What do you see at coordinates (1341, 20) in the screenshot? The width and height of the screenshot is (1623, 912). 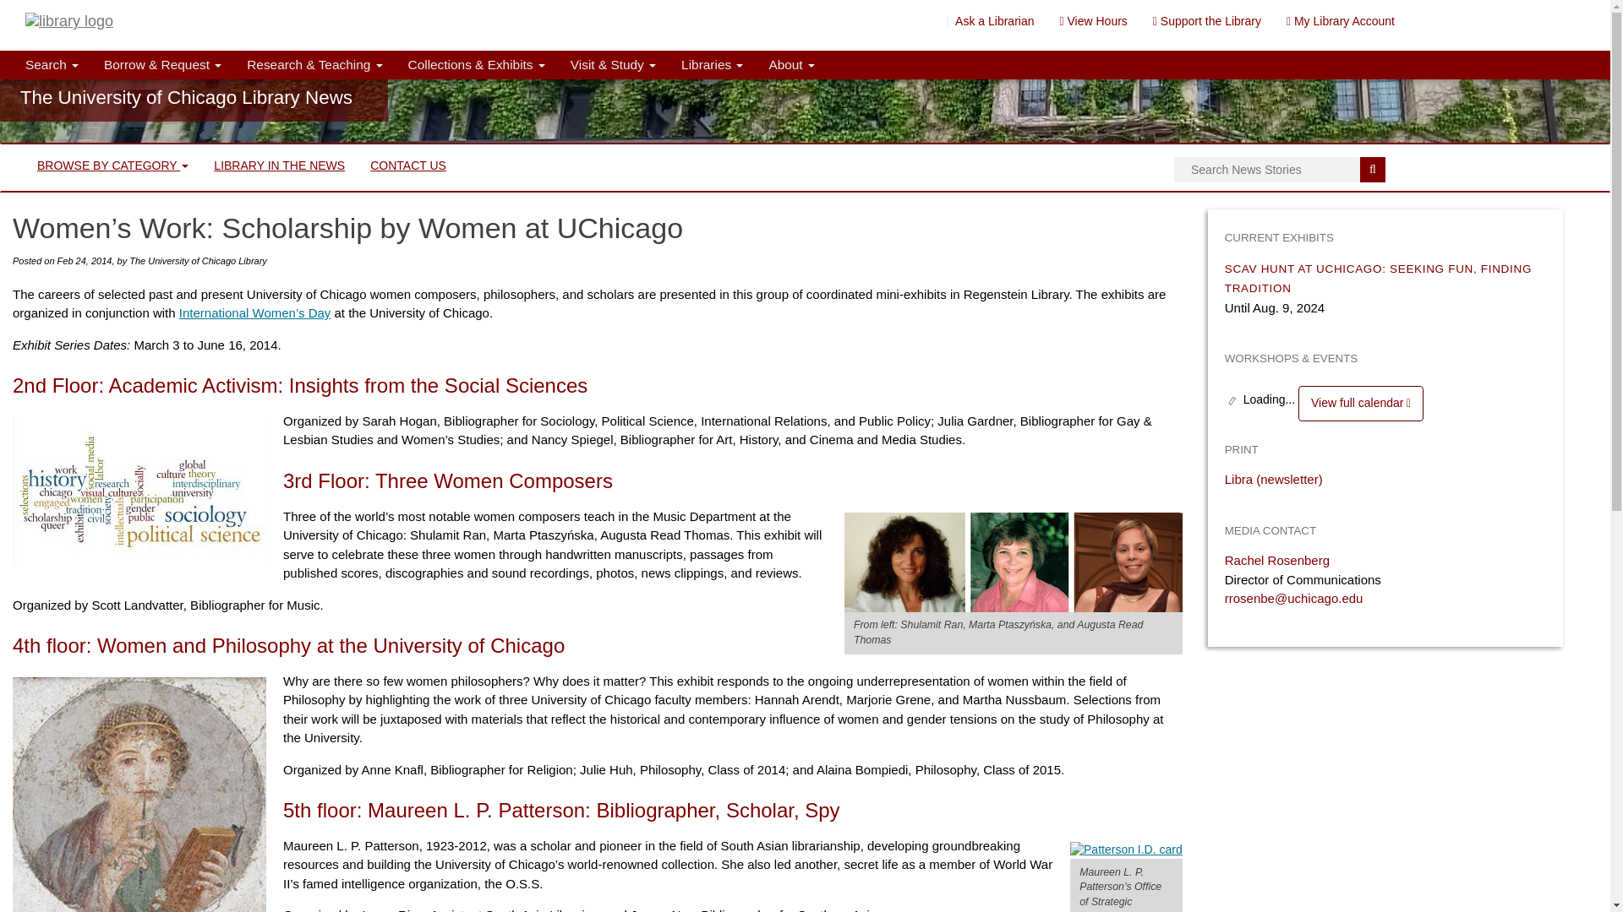 I see `My Library Account` at bounding box center [1341, 20].